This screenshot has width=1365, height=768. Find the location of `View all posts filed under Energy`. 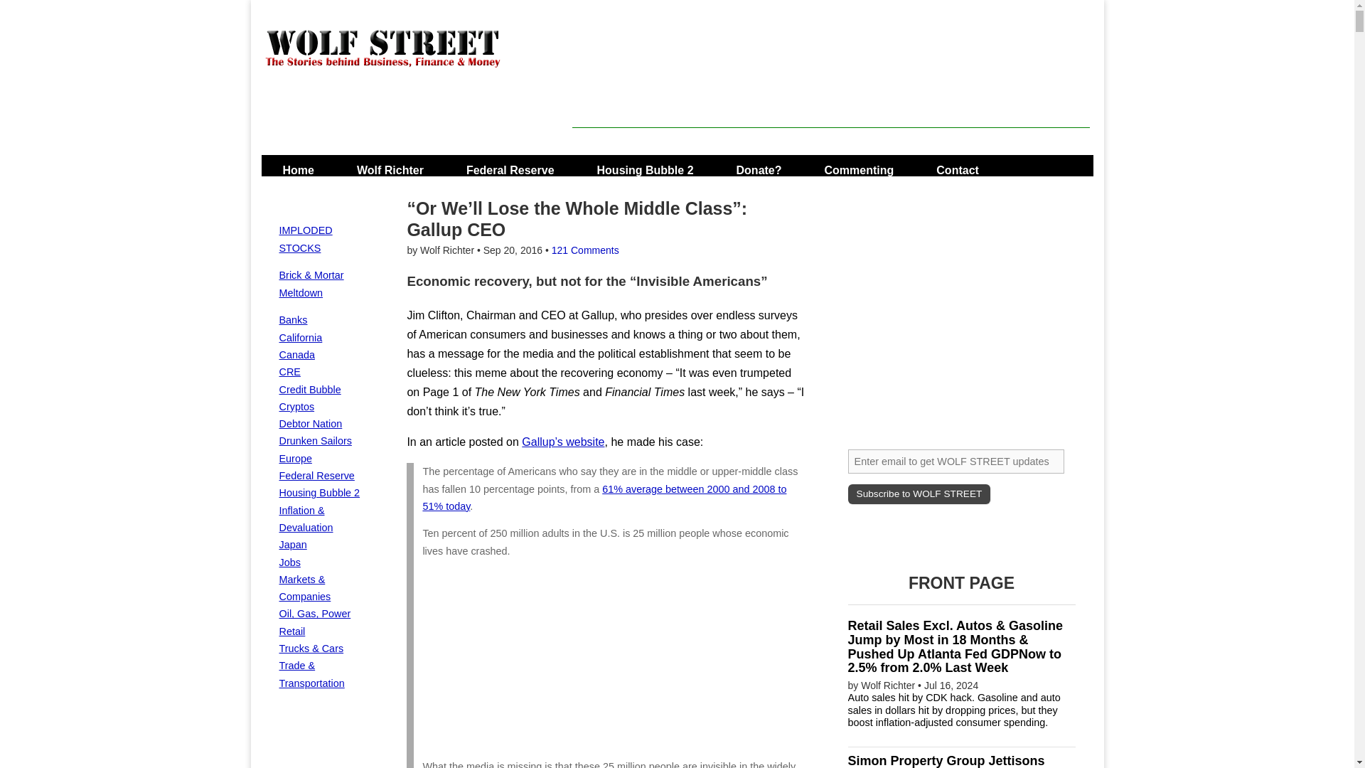

View all posts filed under Energy is located at coordinates (314, 613).